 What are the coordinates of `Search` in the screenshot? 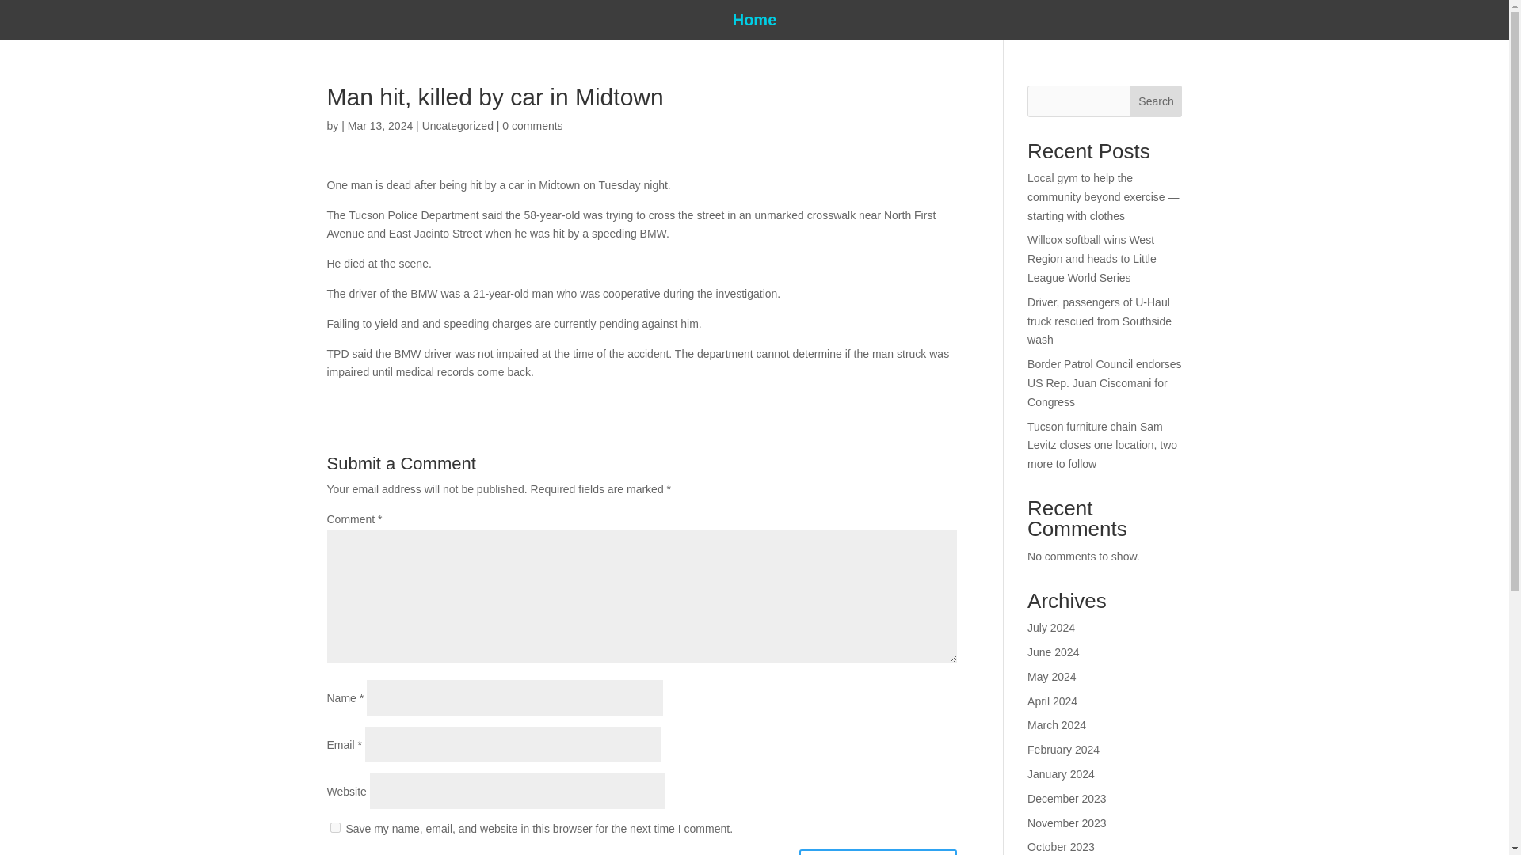 It's located at (1157, 101).